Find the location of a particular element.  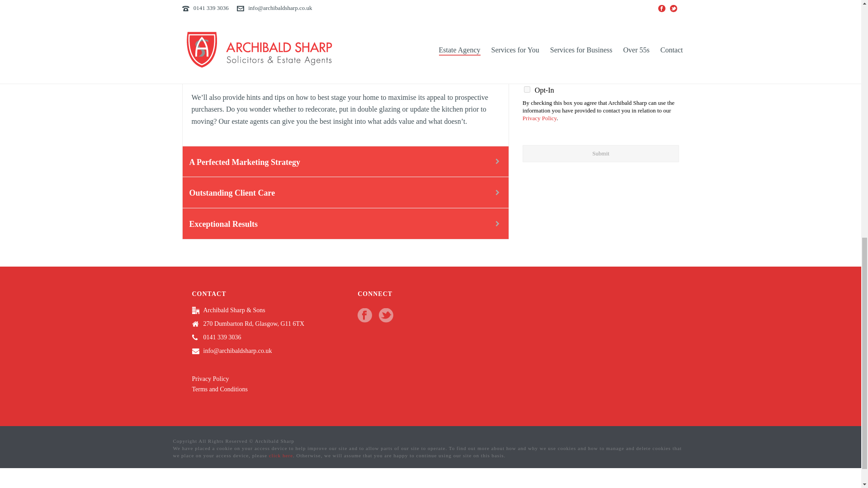

Privacy Policy is located at coordinates (539, 117).